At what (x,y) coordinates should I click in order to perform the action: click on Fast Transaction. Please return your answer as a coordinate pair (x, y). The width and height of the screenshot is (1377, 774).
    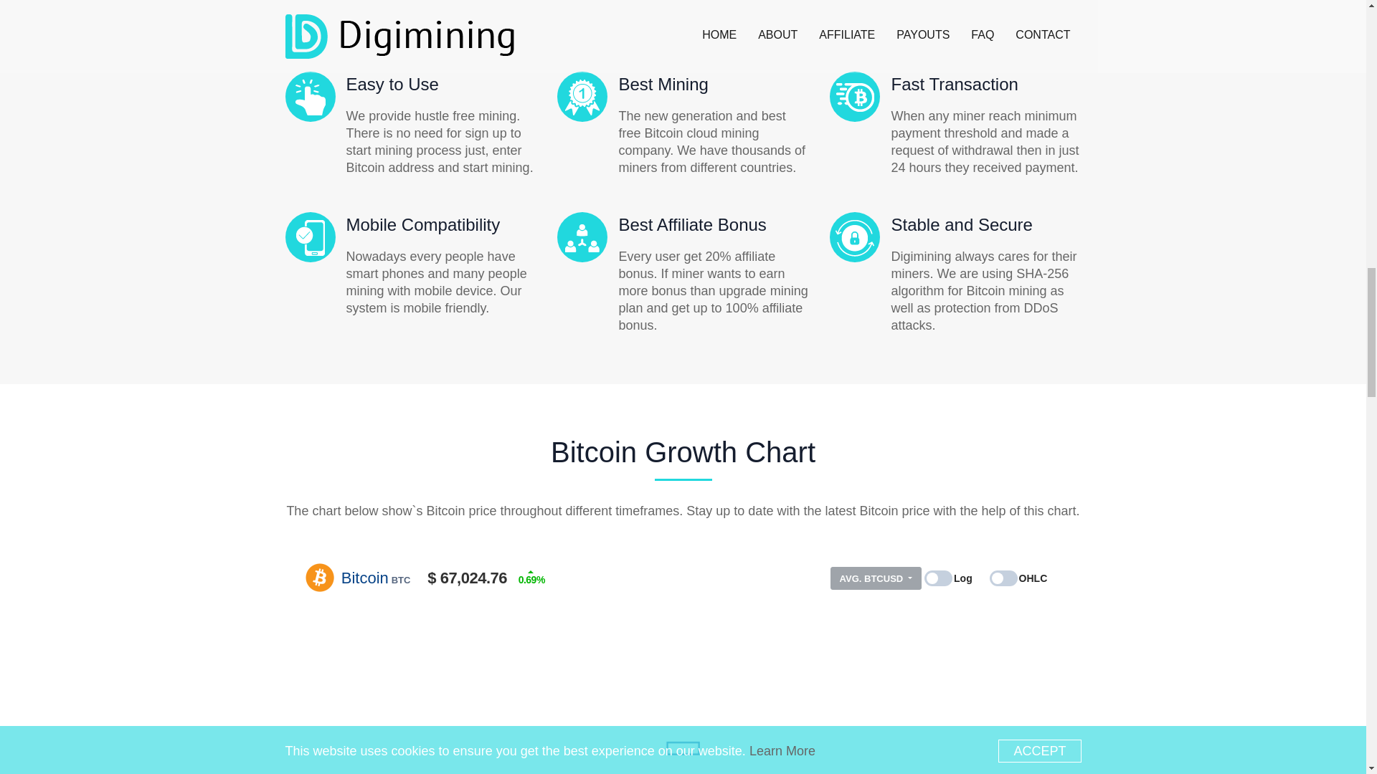
    Looking at the image, I should click on (954, 83).